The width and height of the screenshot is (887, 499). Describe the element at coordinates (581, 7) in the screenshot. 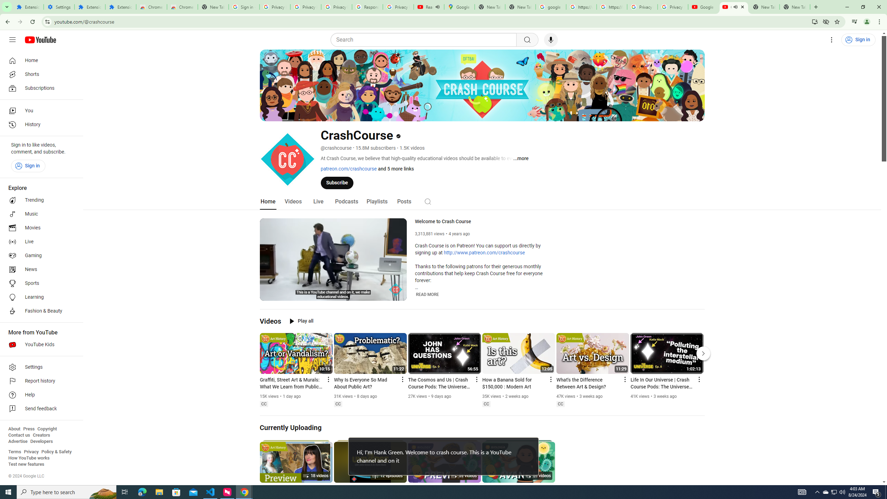

I see `https://scholar.google.com/` at that location.